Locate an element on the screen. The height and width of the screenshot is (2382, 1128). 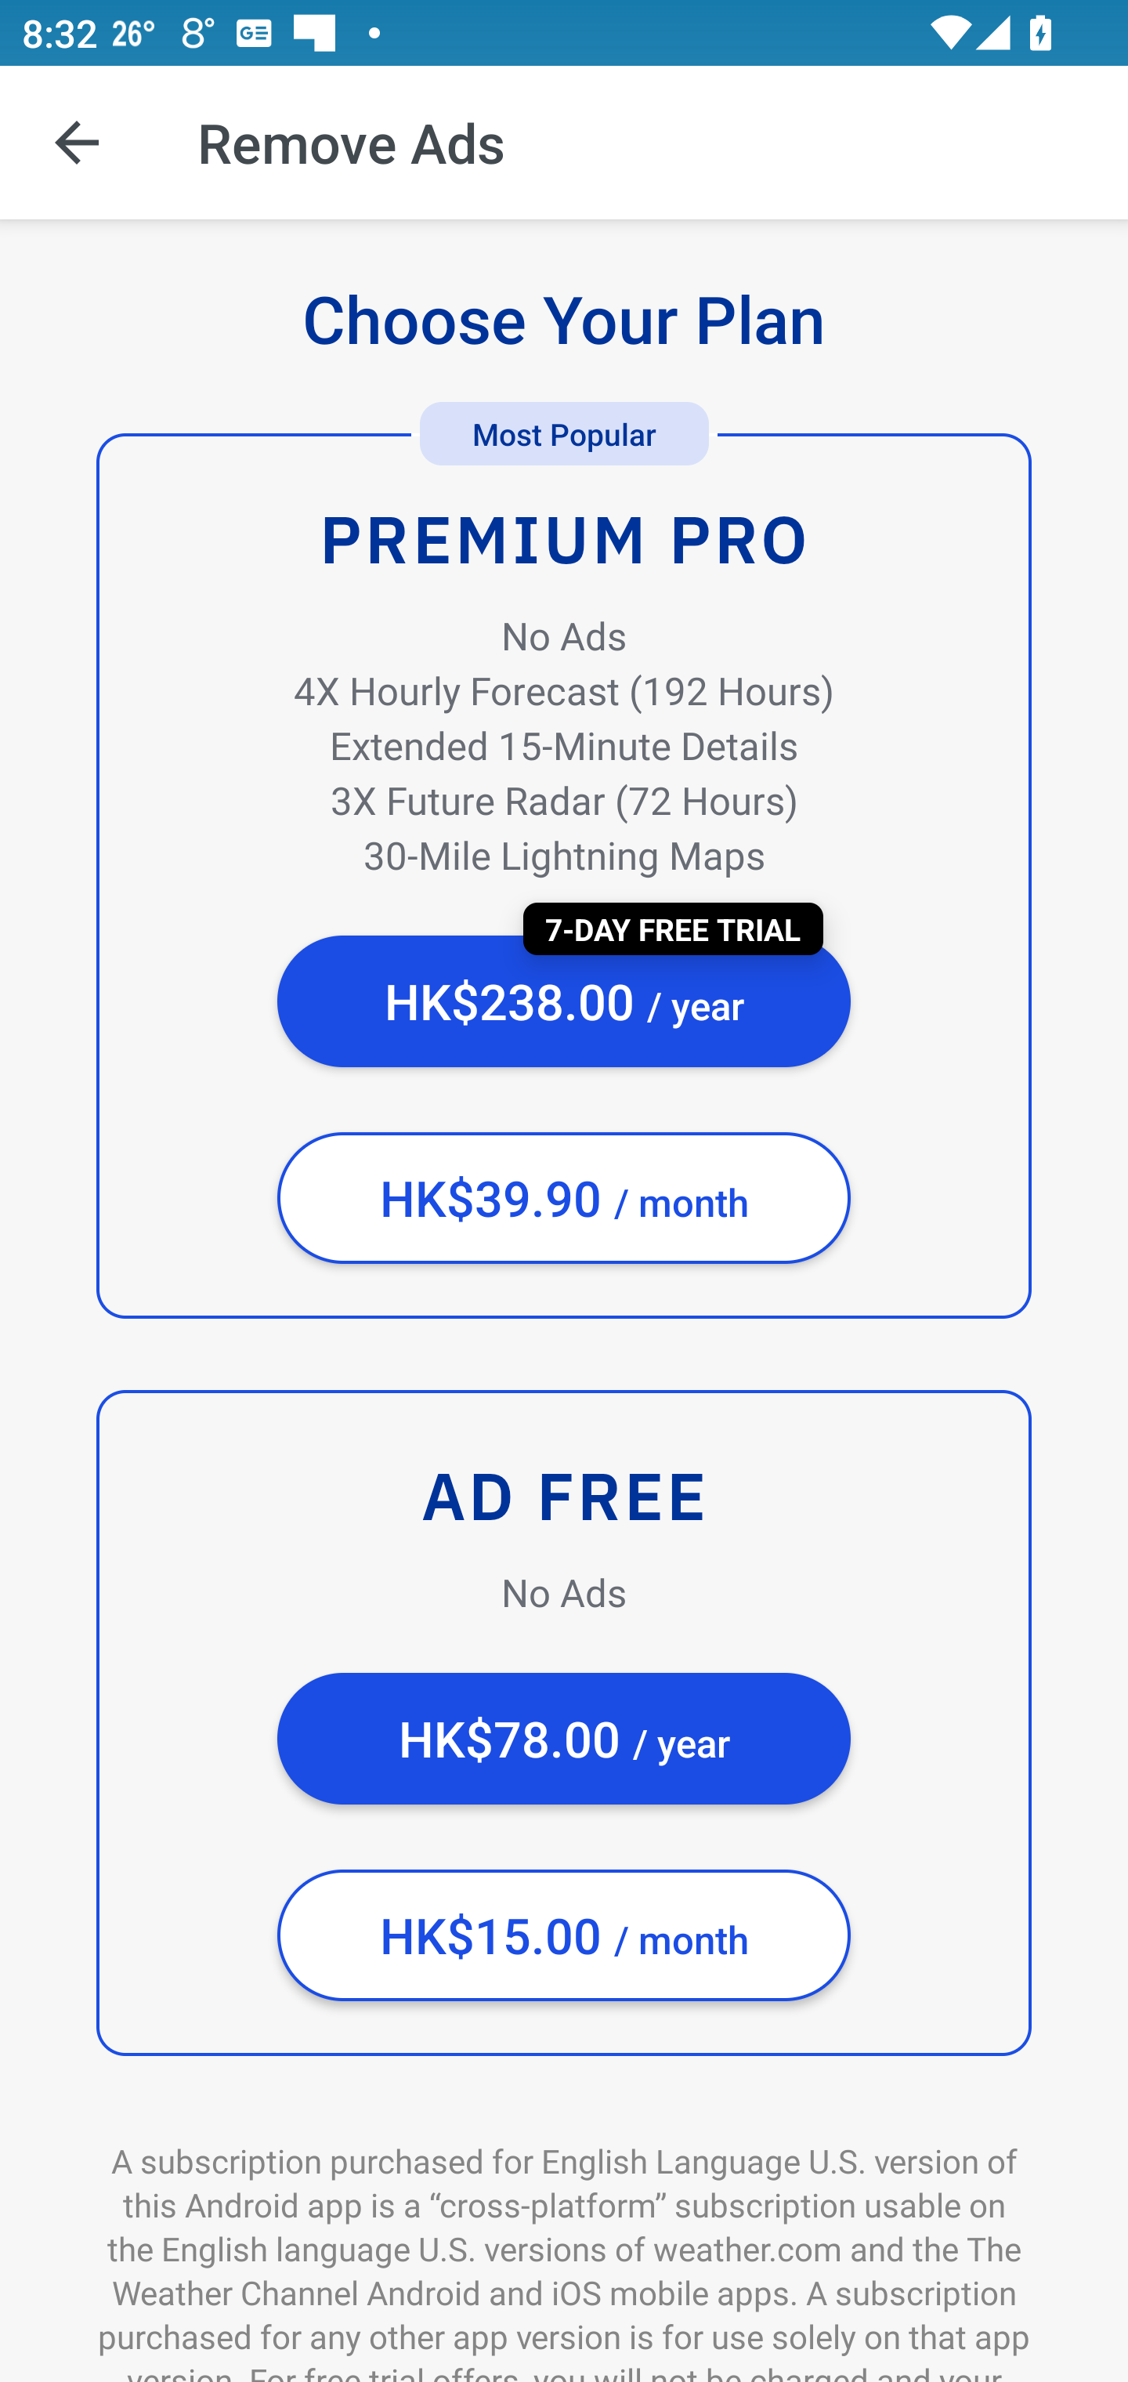
HK$238.00 / year is located at coordinates (564, 1001).